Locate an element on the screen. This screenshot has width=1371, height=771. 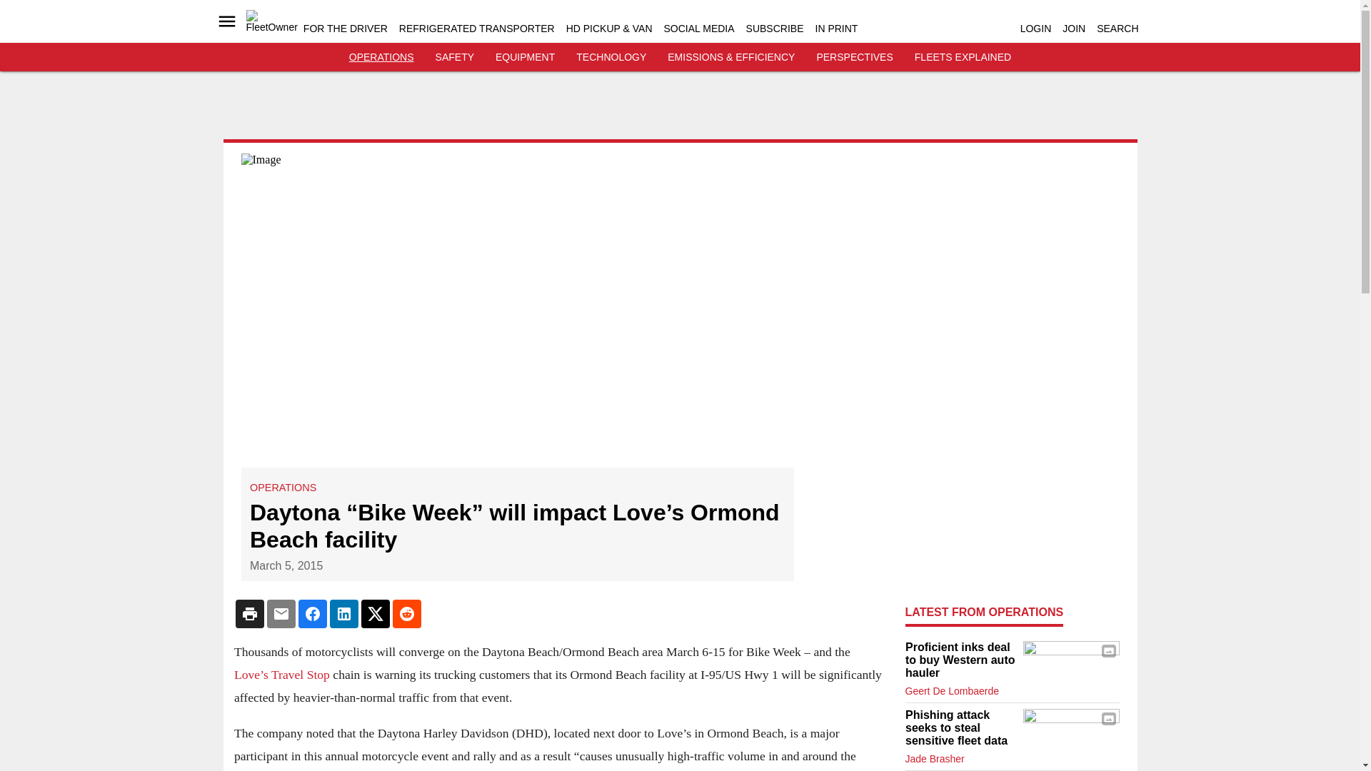
SAFETY is located at coordinates (455, 57).